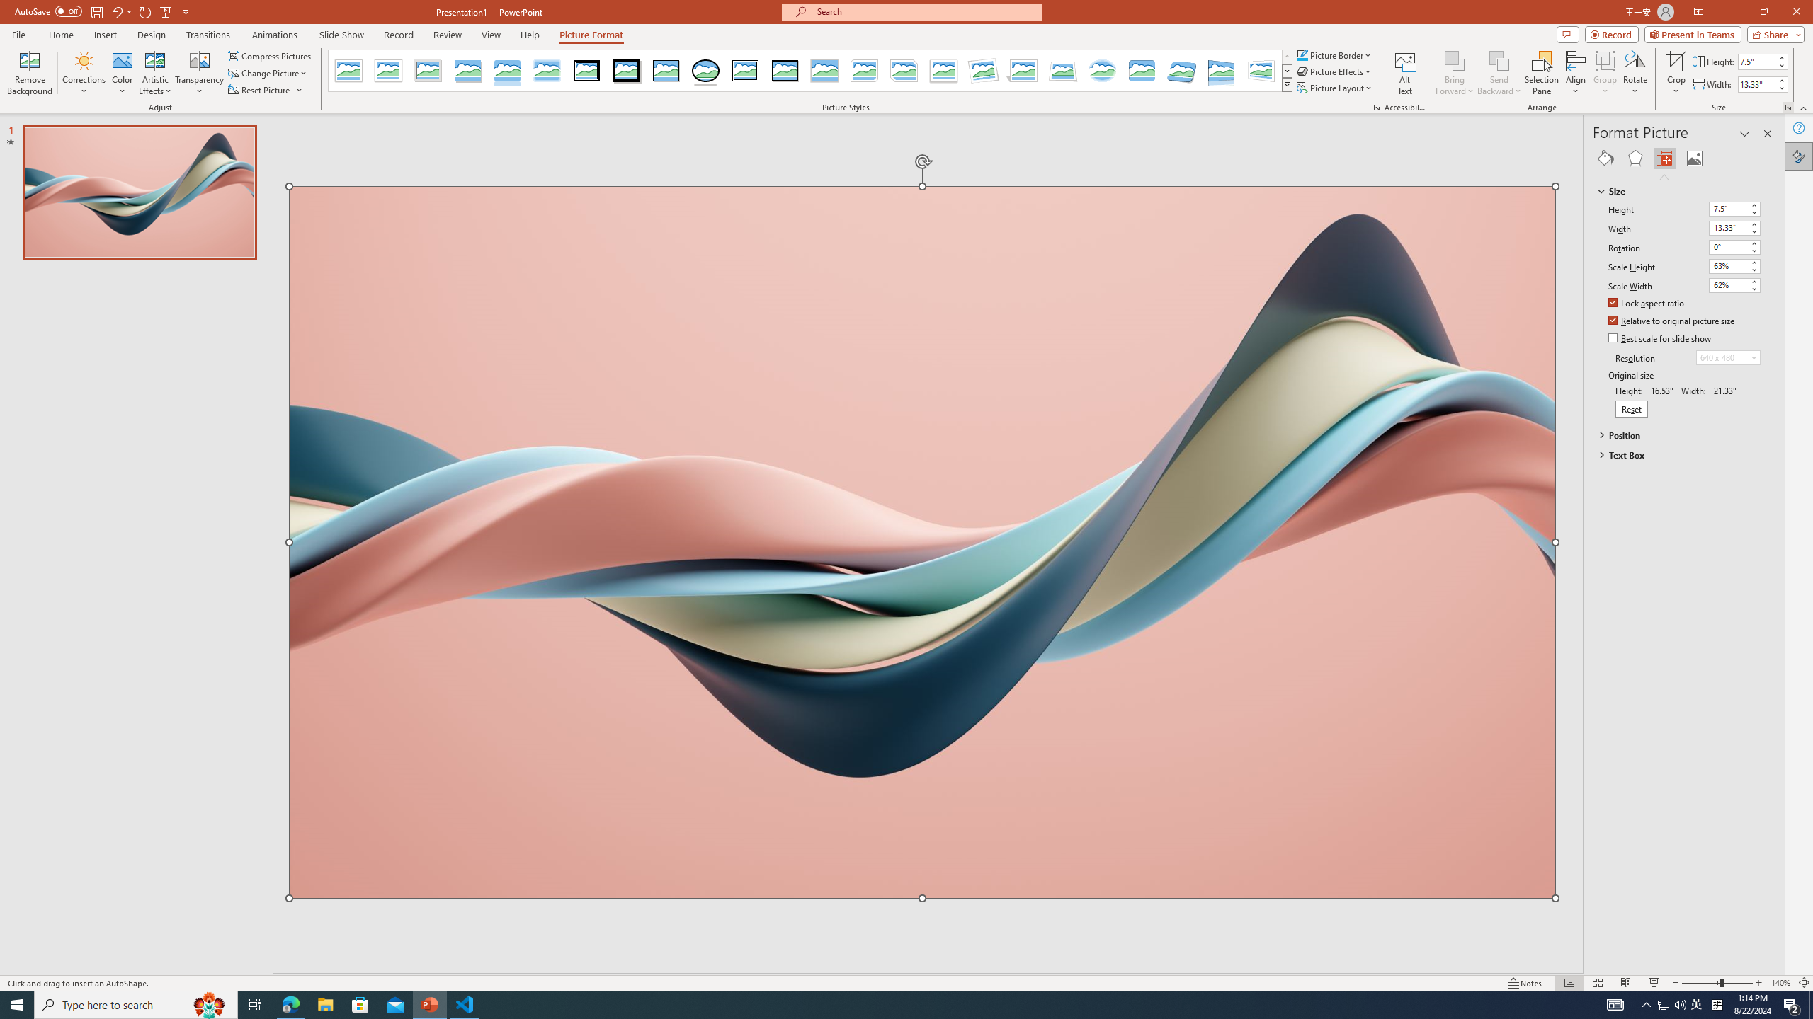 The height and width of the screenshot is (1019, 1813). I want to click on Picture Border Blue, Accent 1, so click(1302, 55).